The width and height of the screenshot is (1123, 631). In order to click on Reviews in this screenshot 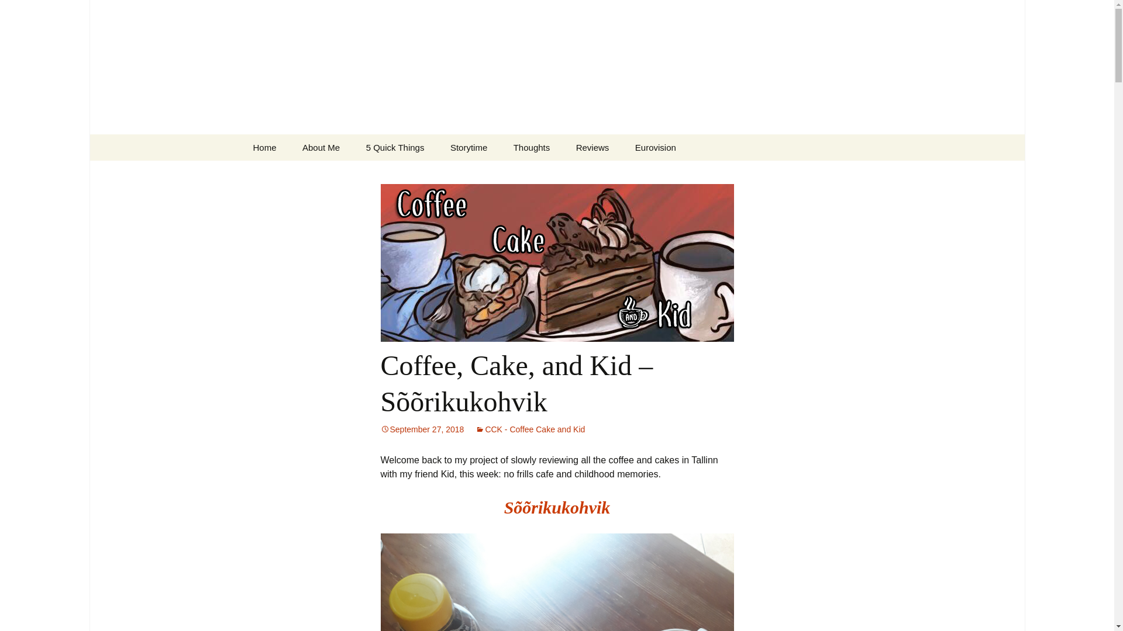, I will do `click(592, 147)`.